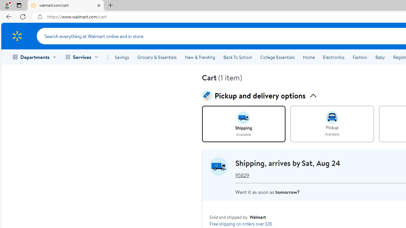 This screenshot has height=228, width=406. What do you see at coordinates (157, 57) in the screenshot?
I see `Grocery & Essentials` at bounding box center [157, 57].